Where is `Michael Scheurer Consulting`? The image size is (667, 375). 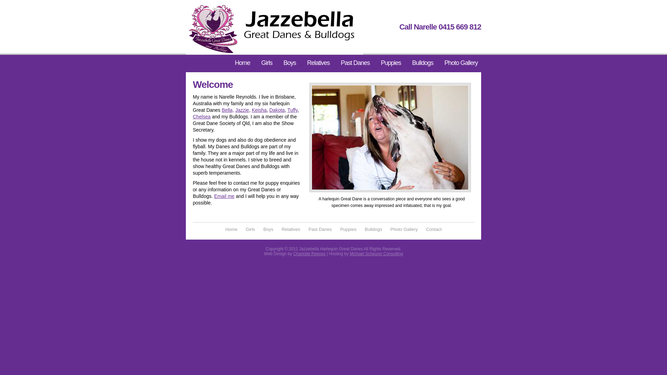
Michael Scheurer Consulting is located at coordinates (377, 254).